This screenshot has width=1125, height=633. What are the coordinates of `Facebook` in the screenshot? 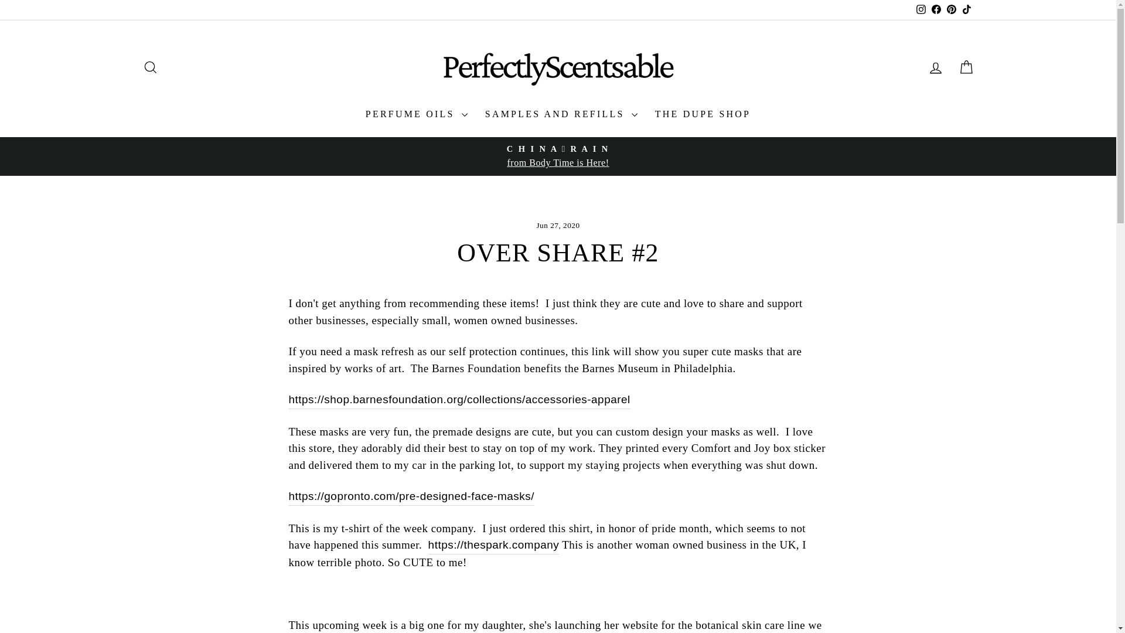 It's located at (936, 9).